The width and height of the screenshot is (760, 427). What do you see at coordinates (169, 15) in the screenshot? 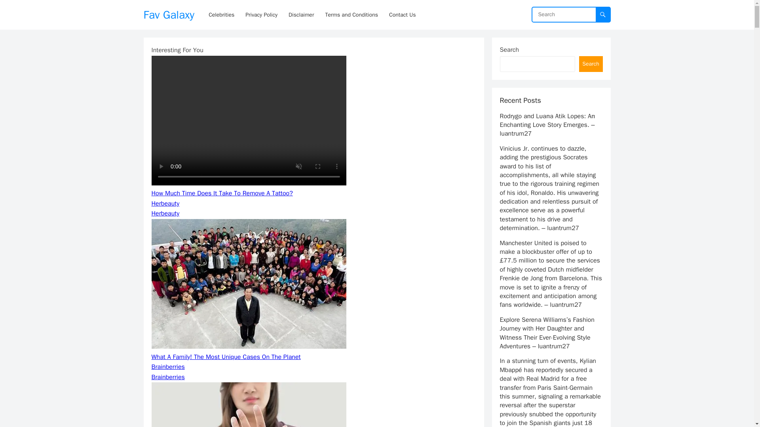
I see `Fav Galaxy` at bounding box center [169, 15].